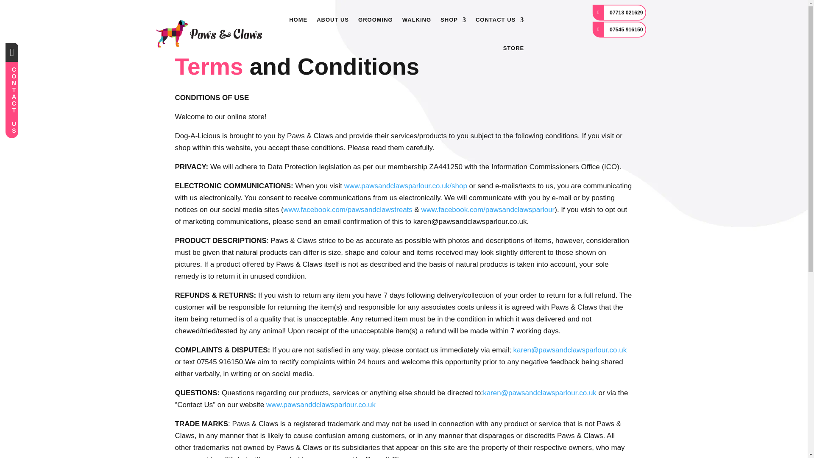  What do you see at coordinates (416, 20) in the screenshot?
I see `WALKING` at bounding box center [416, 20].